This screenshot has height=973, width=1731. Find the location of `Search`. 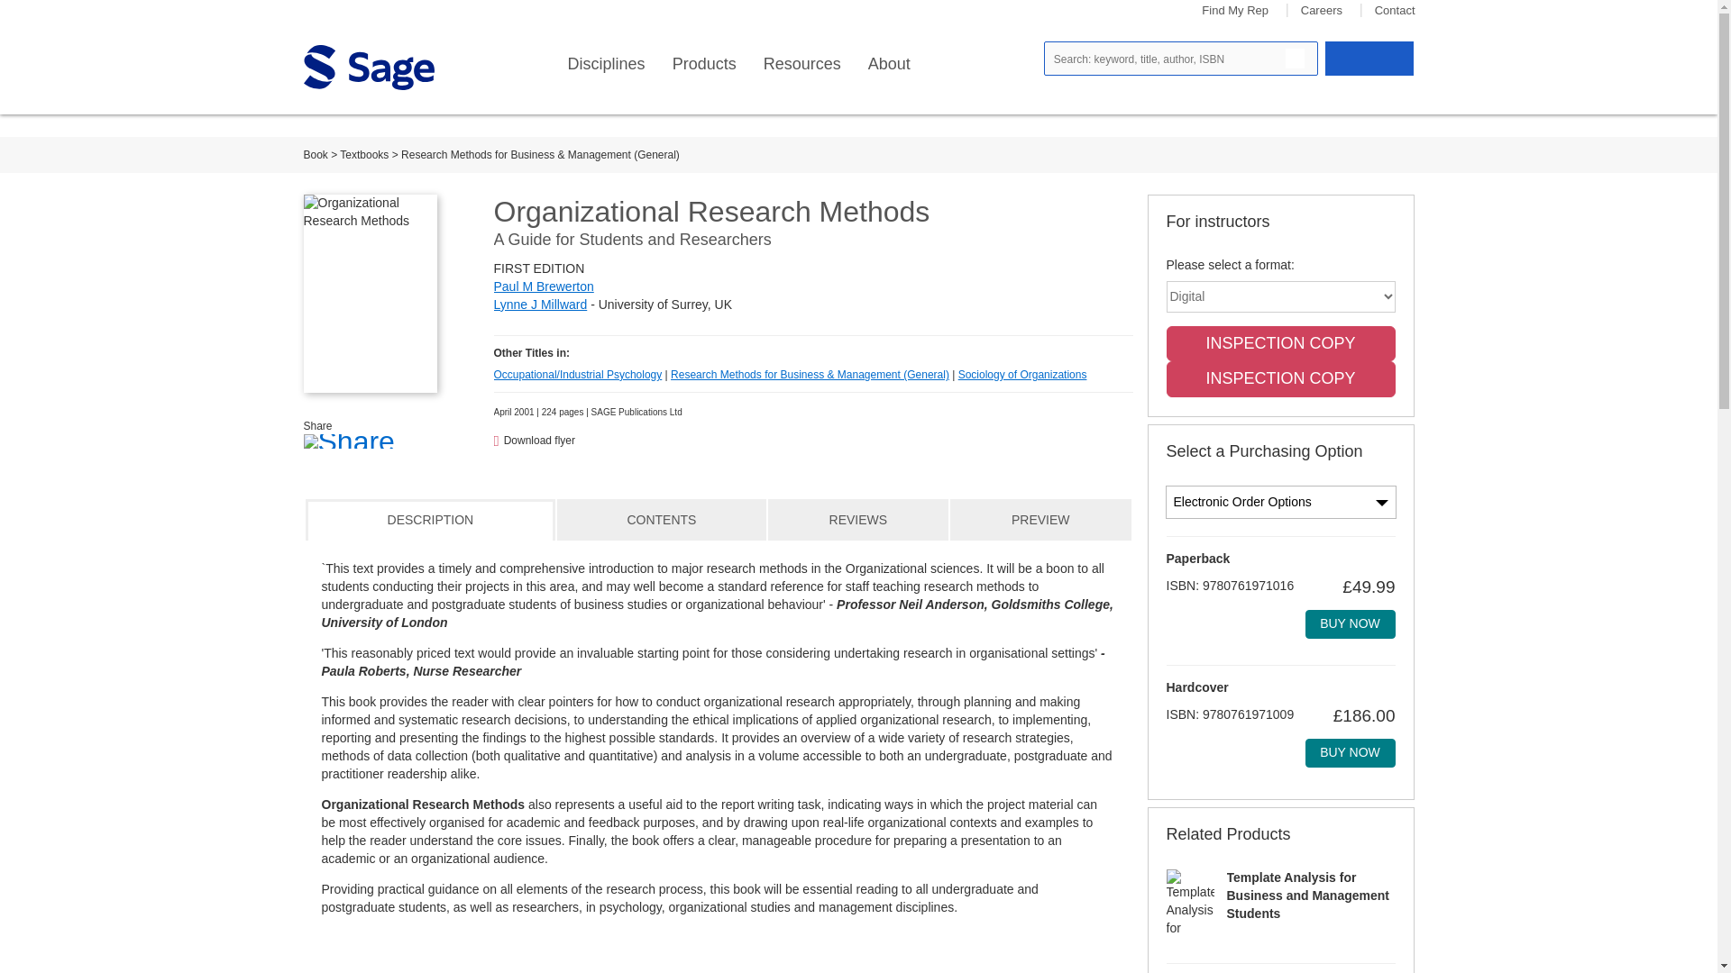

Search is located at coordinates (1295, 58).